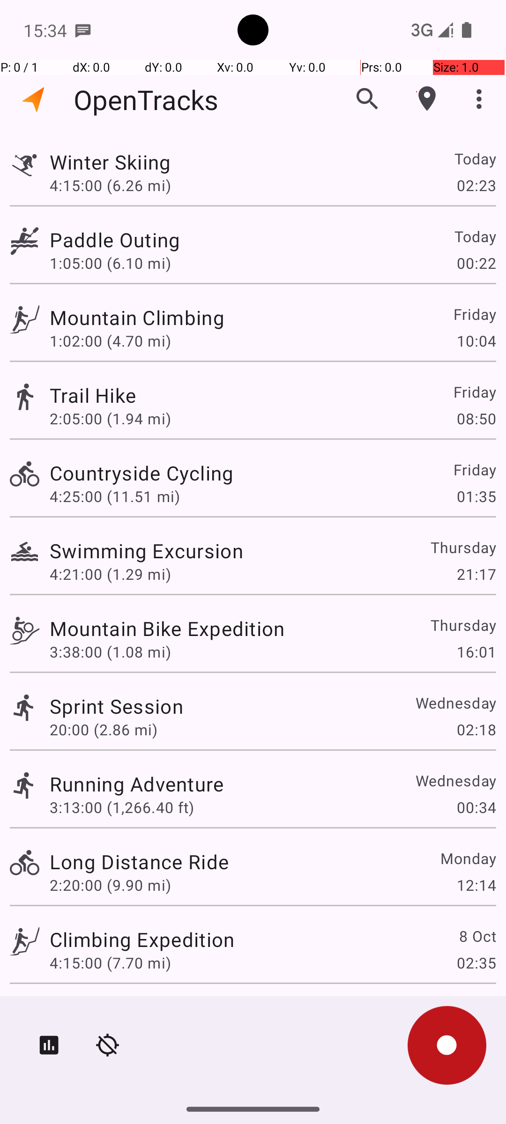 This screenshot has width=506, height=1124. What do you see at coordinates (93, 395) in the screenshot?
I see `Trail Hike` at bounding box center [93, 395].